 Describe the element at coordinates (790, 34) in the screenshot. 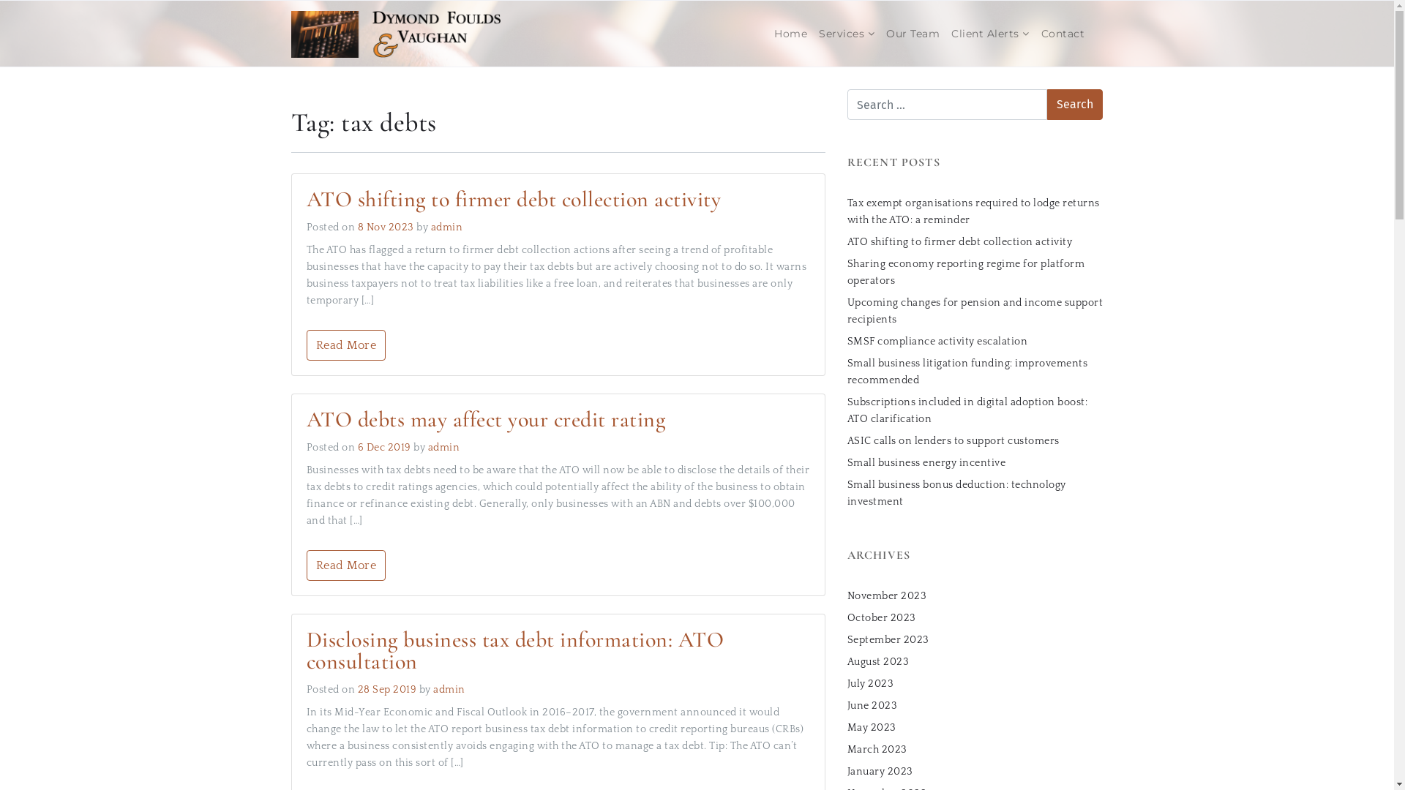

I see `Home` at that location.